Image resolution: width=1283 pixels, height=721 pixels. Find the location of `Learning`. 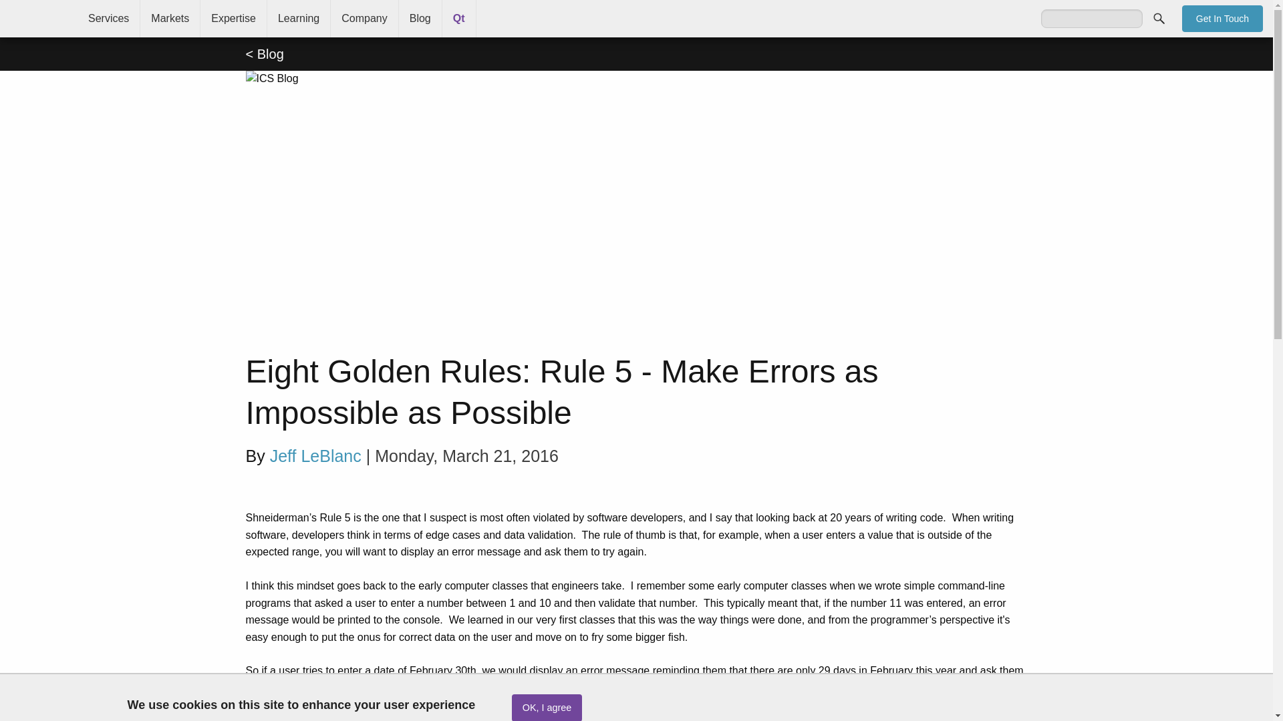

Learning is located at coordinates (298, 19).